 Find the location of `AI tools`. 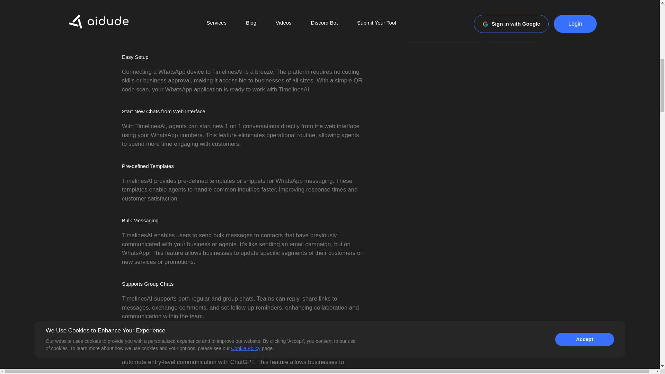

AI tools is located at coordinates (499, 4).